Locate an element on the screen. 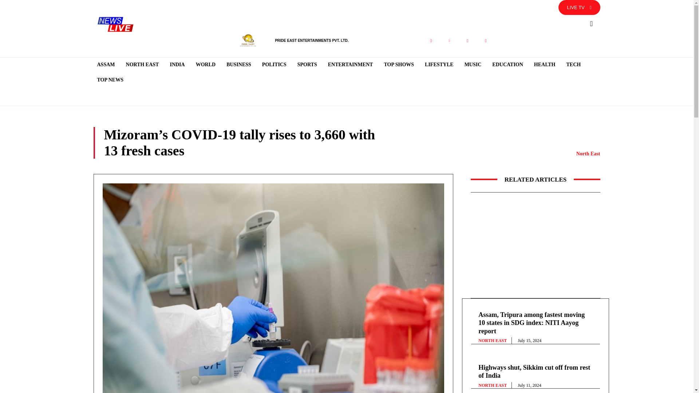 This screenshot has width=699, height=393. EDUCATION is located at coordinates (508, 64).